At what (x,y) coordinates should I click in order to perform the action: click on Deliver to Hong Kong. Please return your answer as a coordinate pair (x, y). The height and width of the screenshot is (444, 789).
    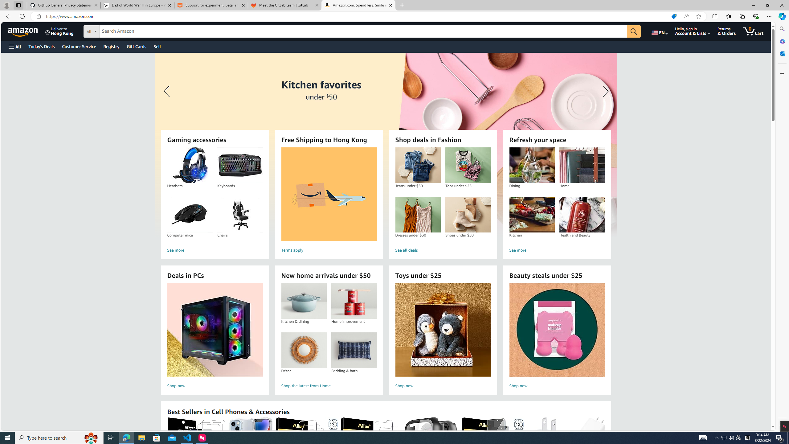
    Looking at the image, I should click on (59, 31).